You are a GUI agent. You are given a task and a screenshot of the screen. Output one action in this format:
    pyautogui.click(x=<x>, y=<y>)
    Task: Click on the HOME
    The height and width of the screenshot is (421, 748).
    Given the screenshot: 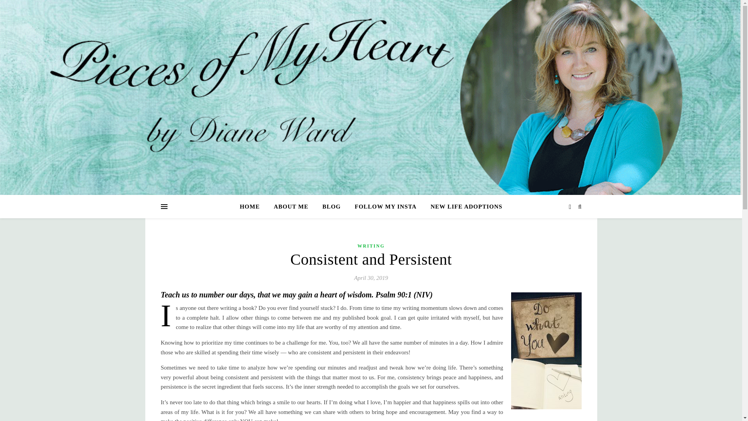 What is the action you would take?
    pyautogui.click(x=252, y=207)
    